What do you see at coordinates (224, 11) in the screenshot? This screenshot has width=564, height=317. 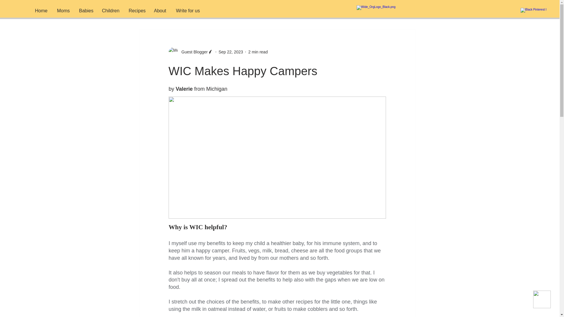 I see `Children` at bounding box center [224, 11].